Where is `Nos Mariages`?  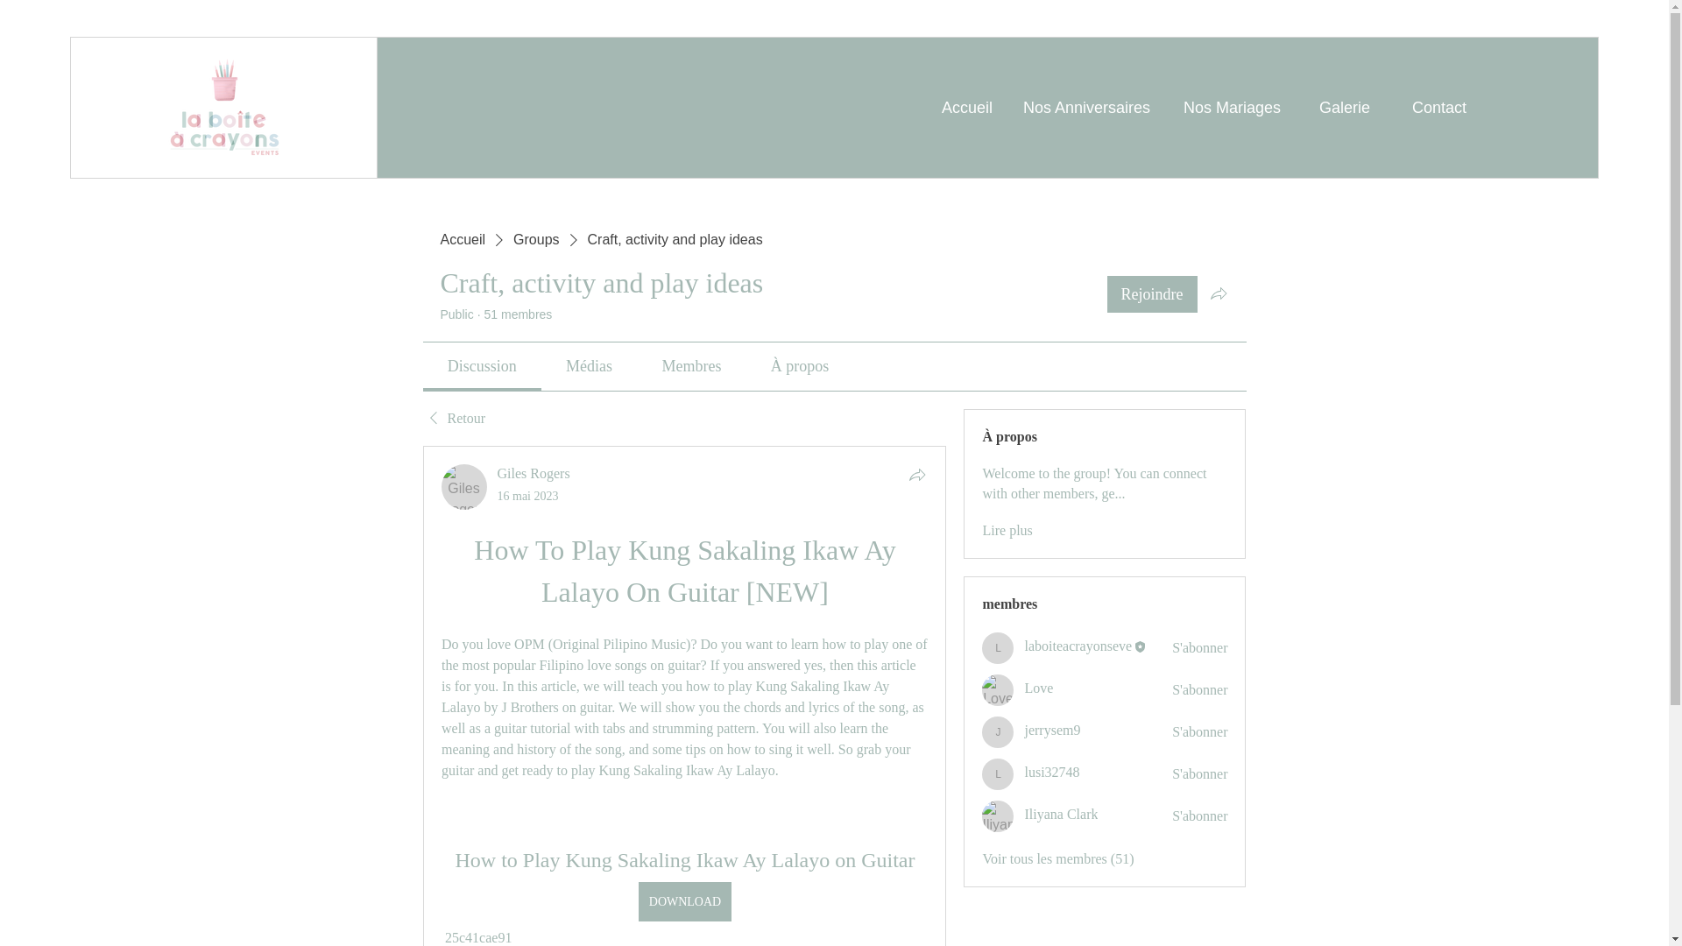
Nos Mariages is located at coordinates (1228, 109).